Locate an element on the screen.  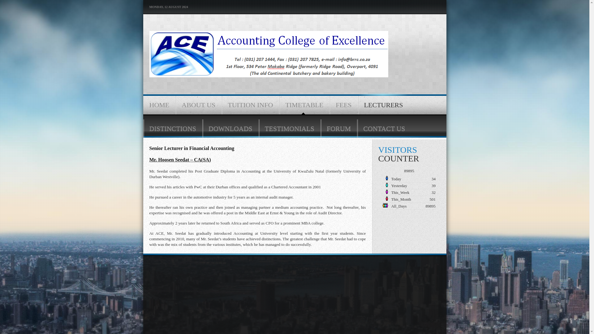
DOWNLOADS is located at coordinates (230, 127).